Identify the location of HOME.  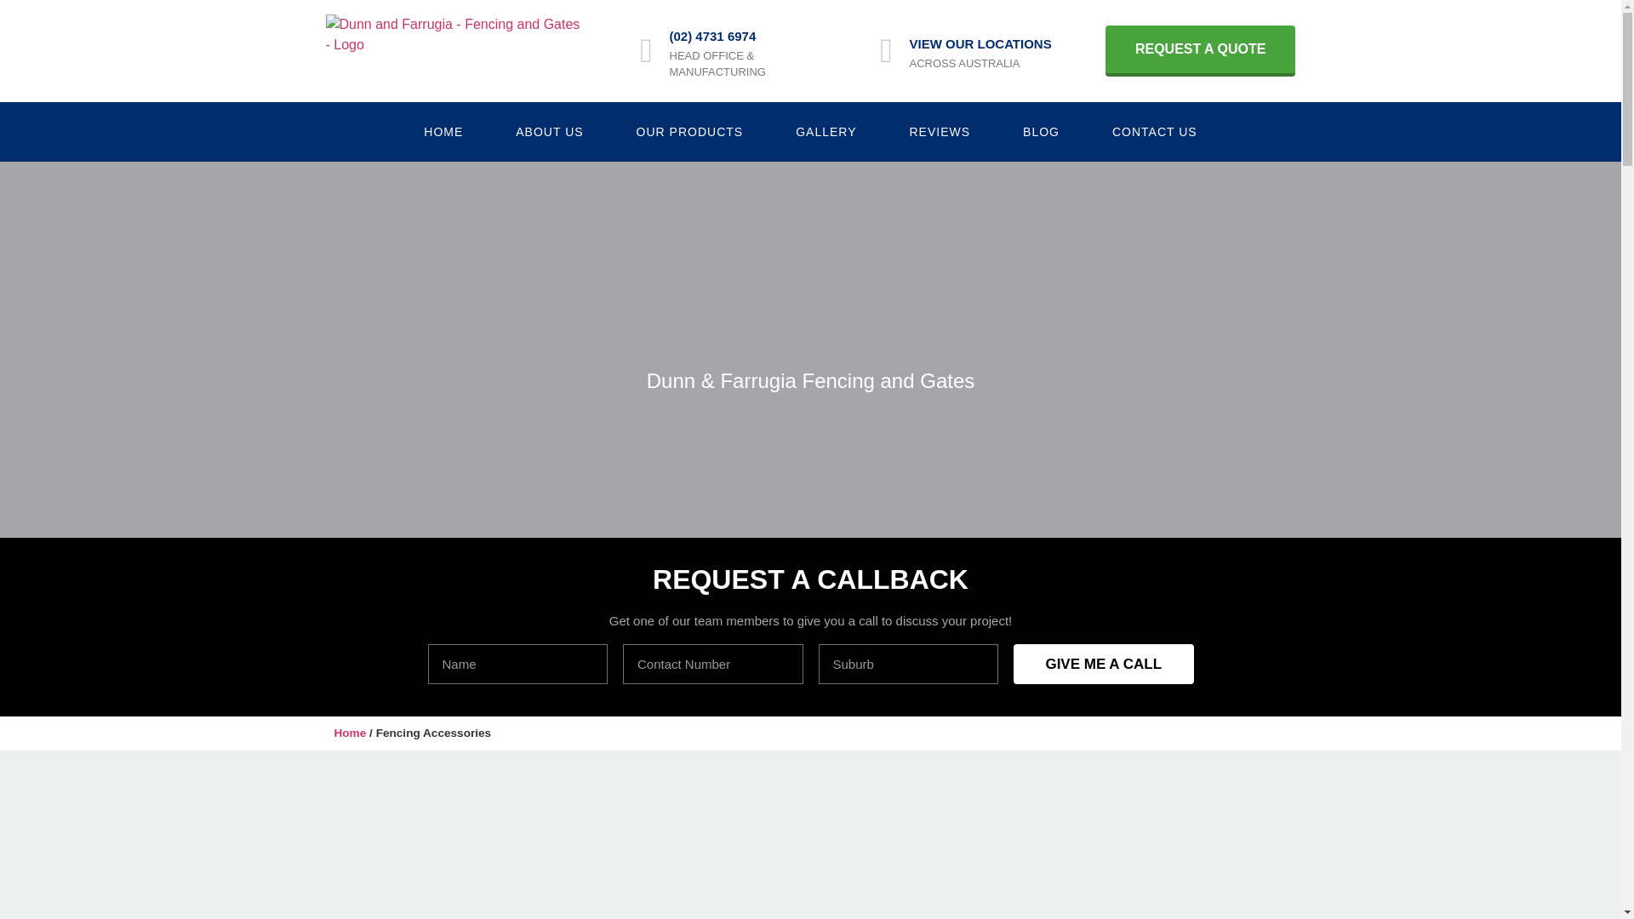
(443, 132).